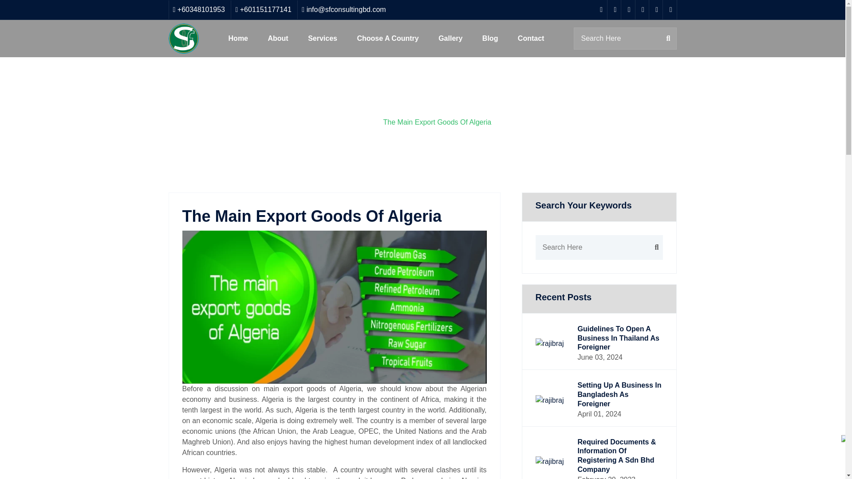  What do you see at coordinates (450, 39) in the screenshot?
I see `Gallery` at bounding box center [450, 39].